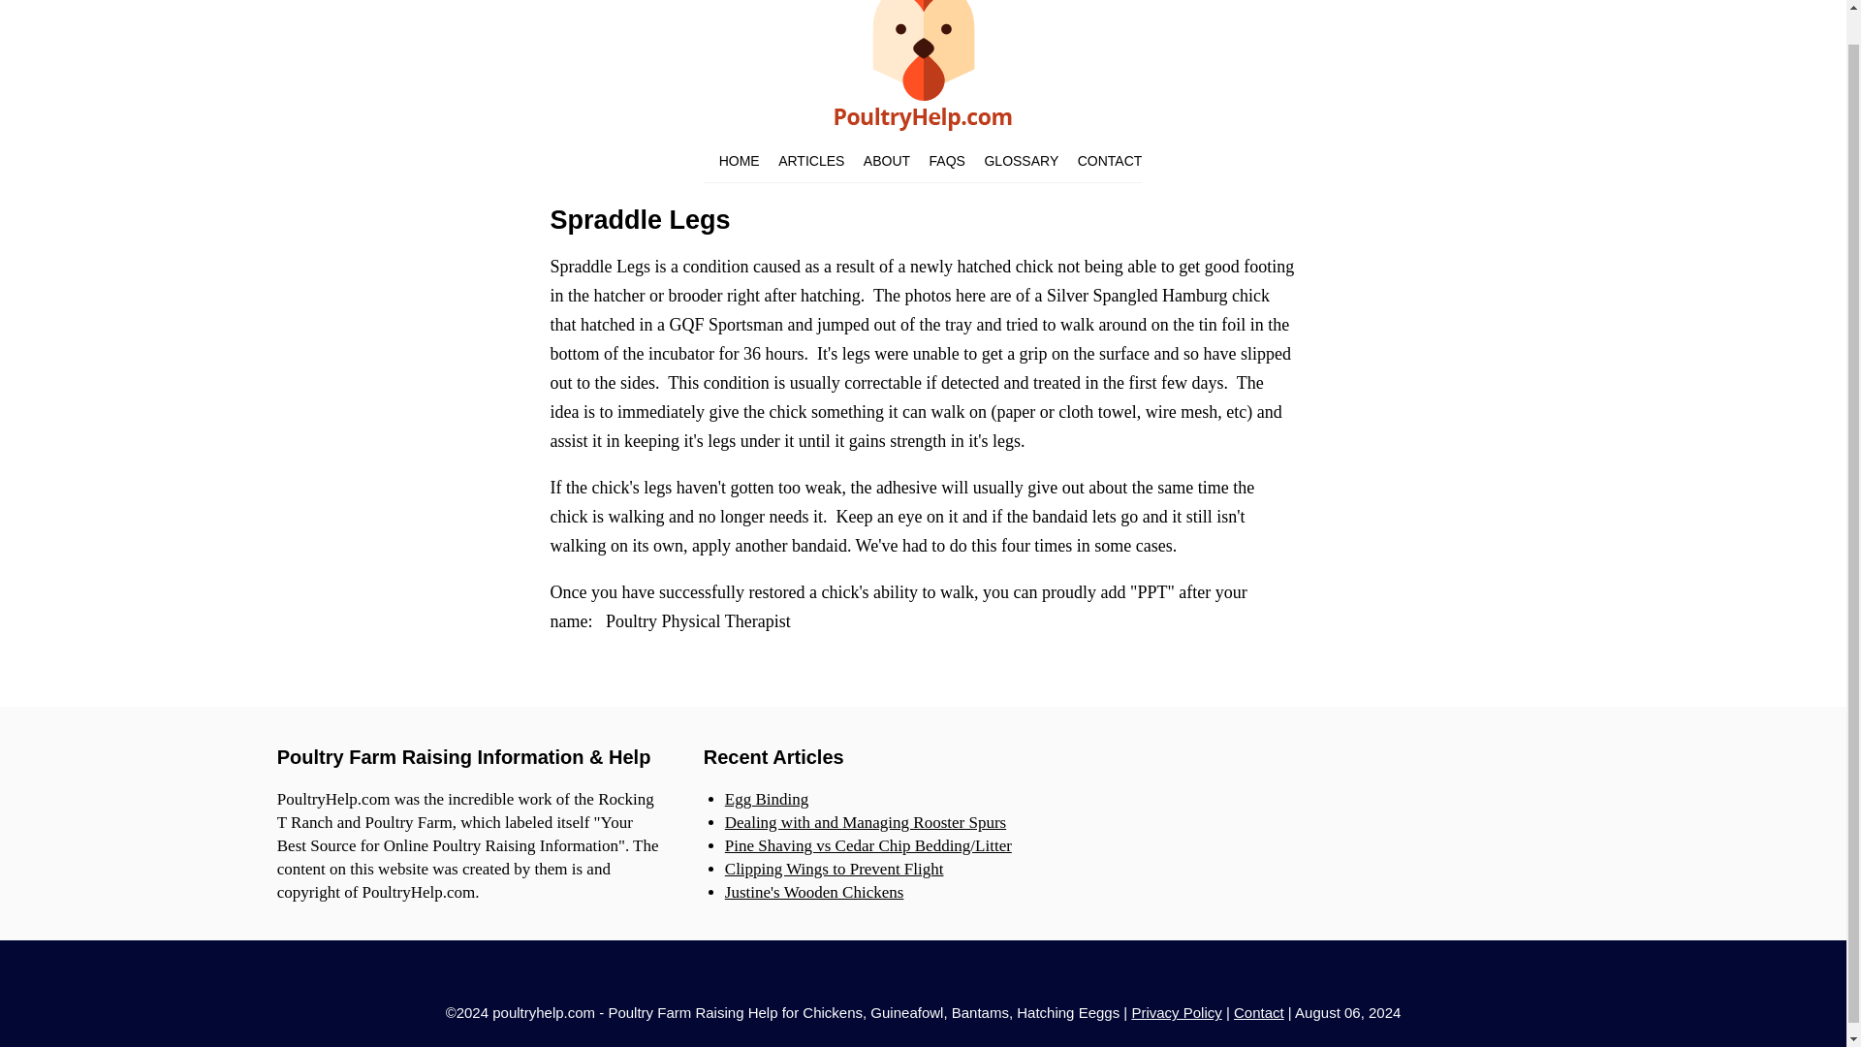 This screenshot has width=1861, height=1047. Describe the element at coordinates (834, 869) in the screenshot. I see `Clipping Wings to Prevent Flight` at that location.